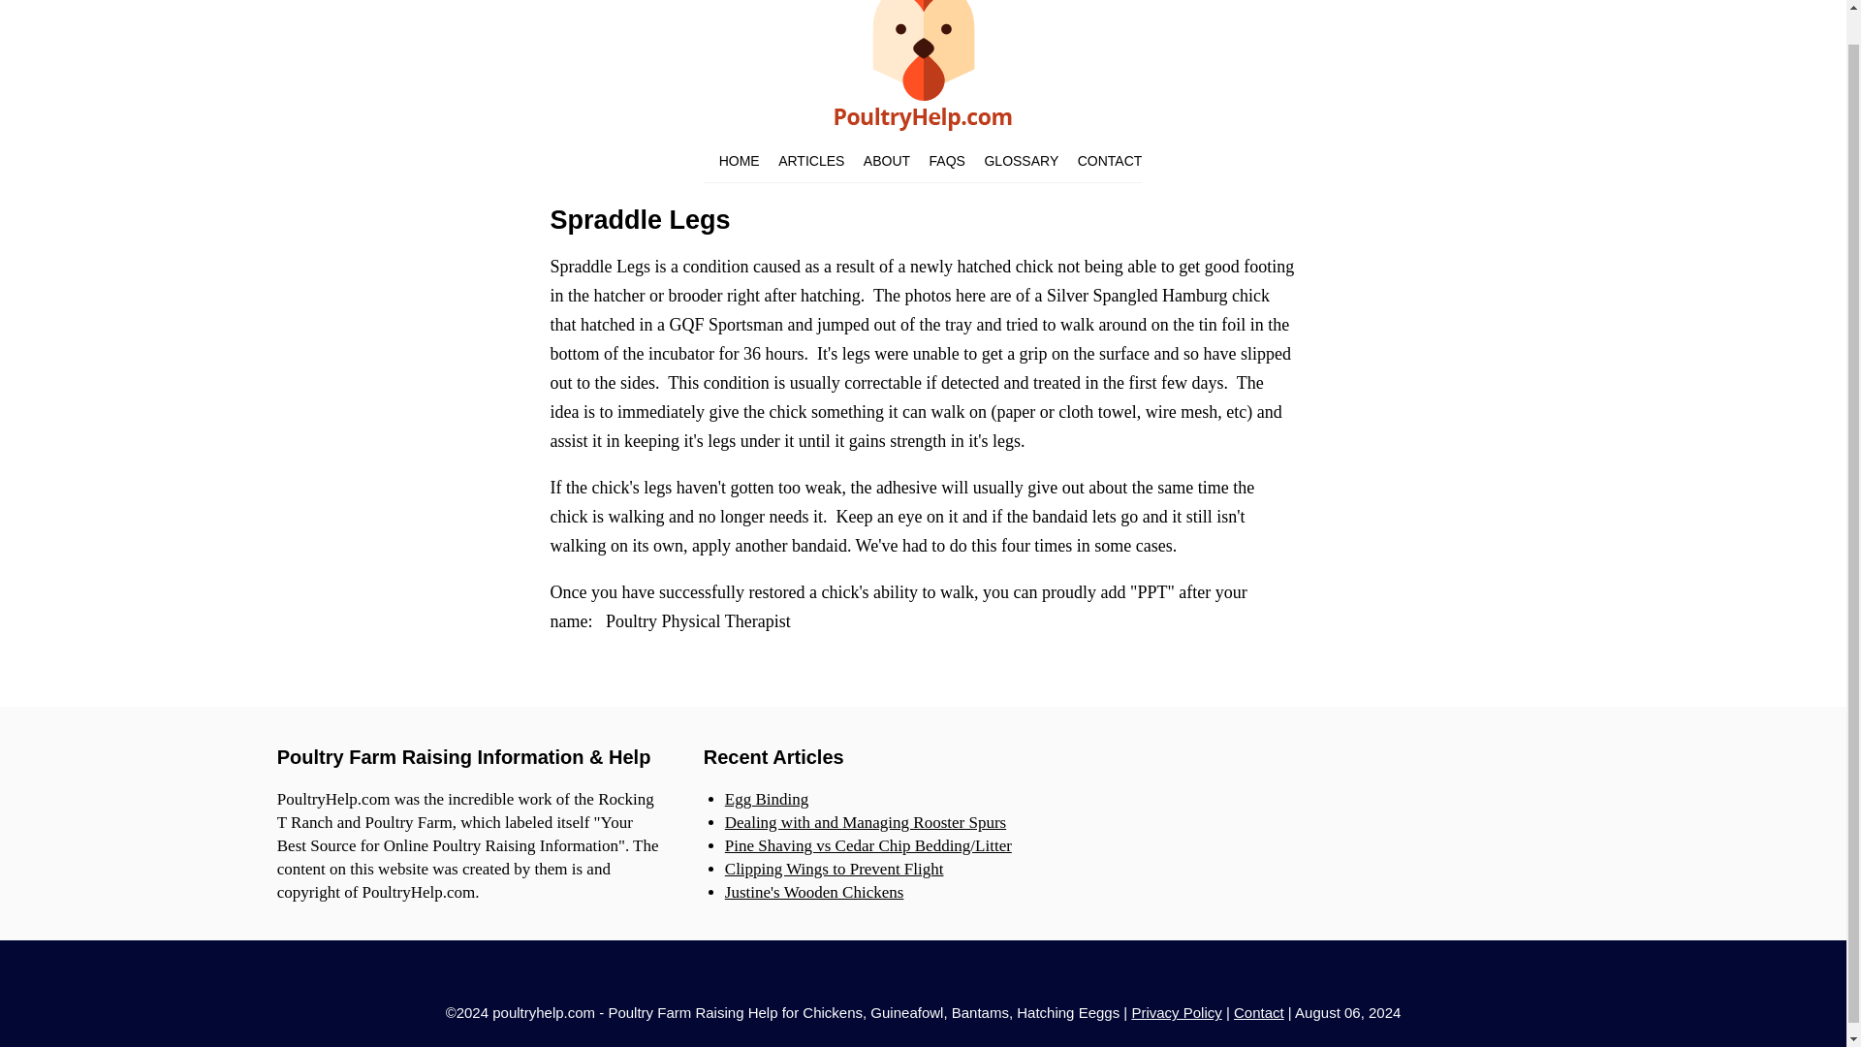 This screenshot has width=1861, height=1047. Describe the element at coordinates (834, 869) in the screenshot. I see `Clipping Wings to Prevent Flight` at that location.